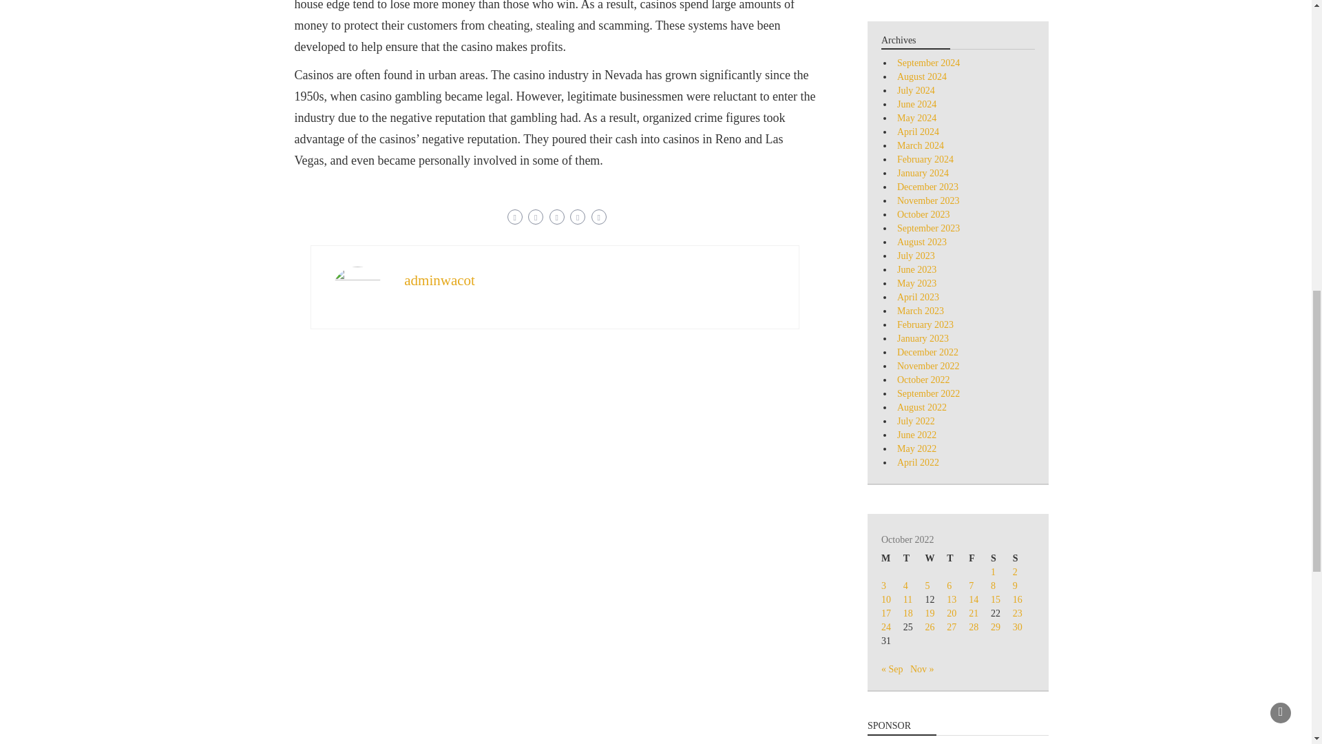 The height and width of the screenshot is (744, 1322). Describe the element at coordinates (916, 91) in the screenshot. I see `July 2024` at that location.